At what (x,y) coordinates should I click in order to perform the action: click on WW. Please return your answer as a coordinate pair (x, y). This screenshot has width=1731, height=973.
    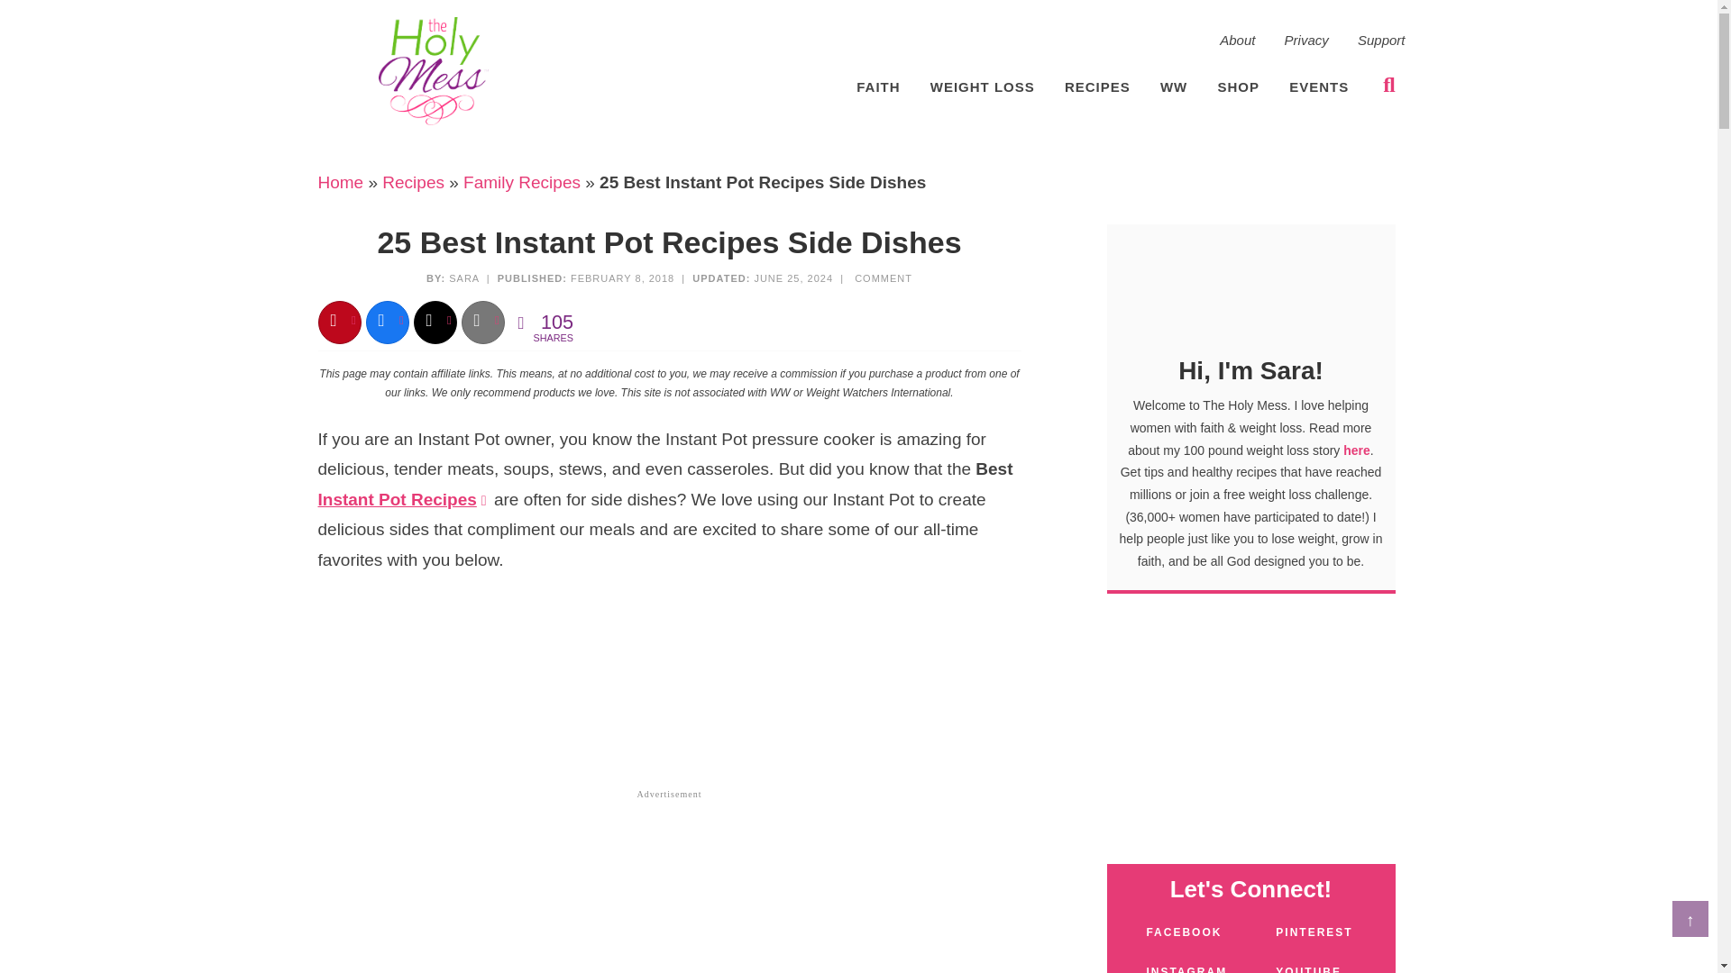
    Looking at the image, I should click on (1173, 87).